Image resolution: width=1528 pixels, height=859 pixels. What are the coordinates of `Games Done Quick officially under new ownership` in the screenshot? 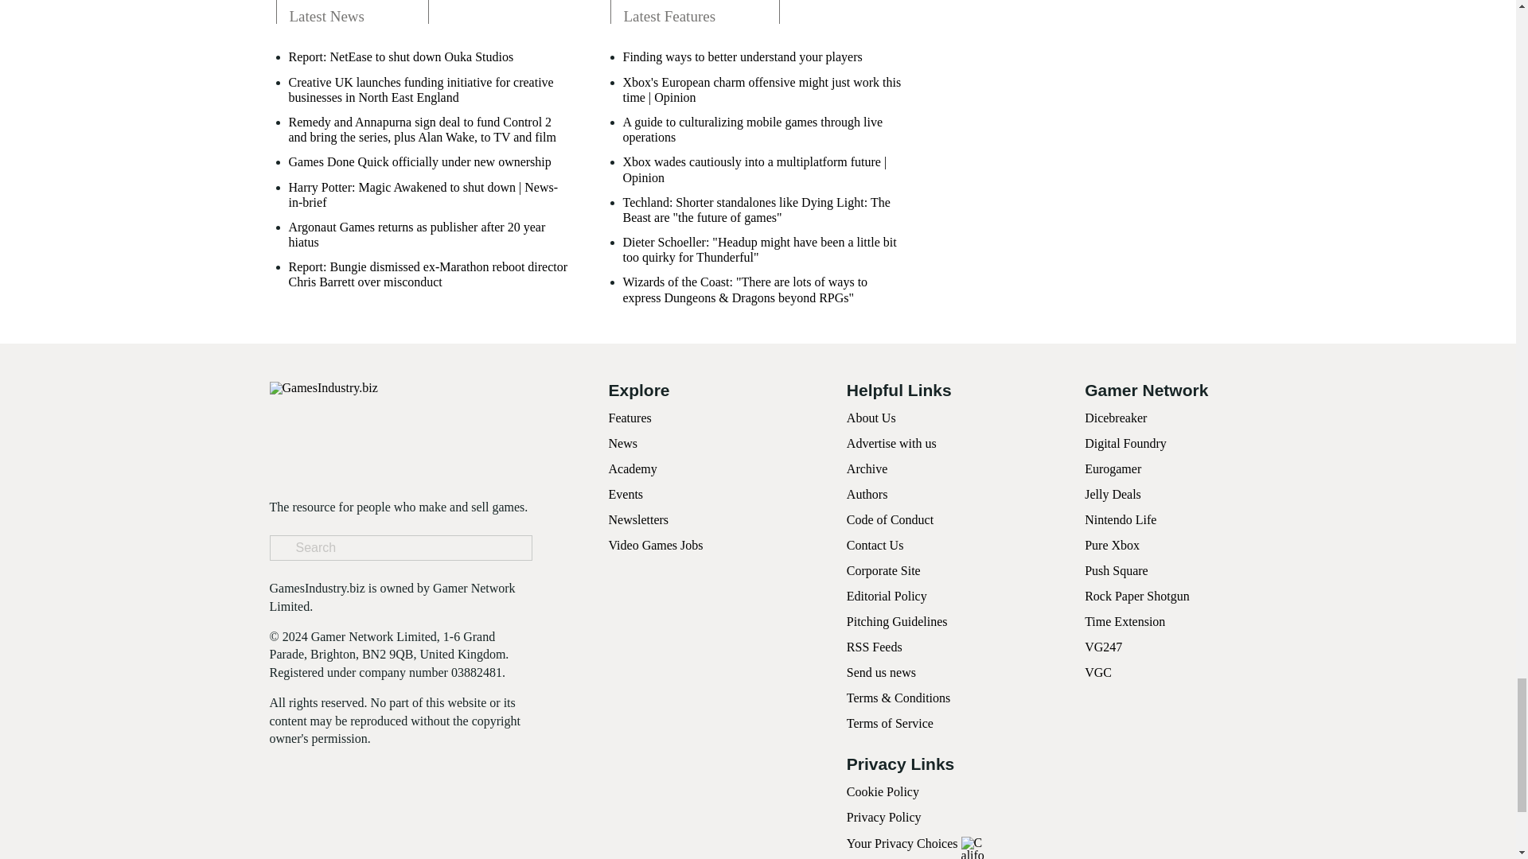 It's located at (419, 161).